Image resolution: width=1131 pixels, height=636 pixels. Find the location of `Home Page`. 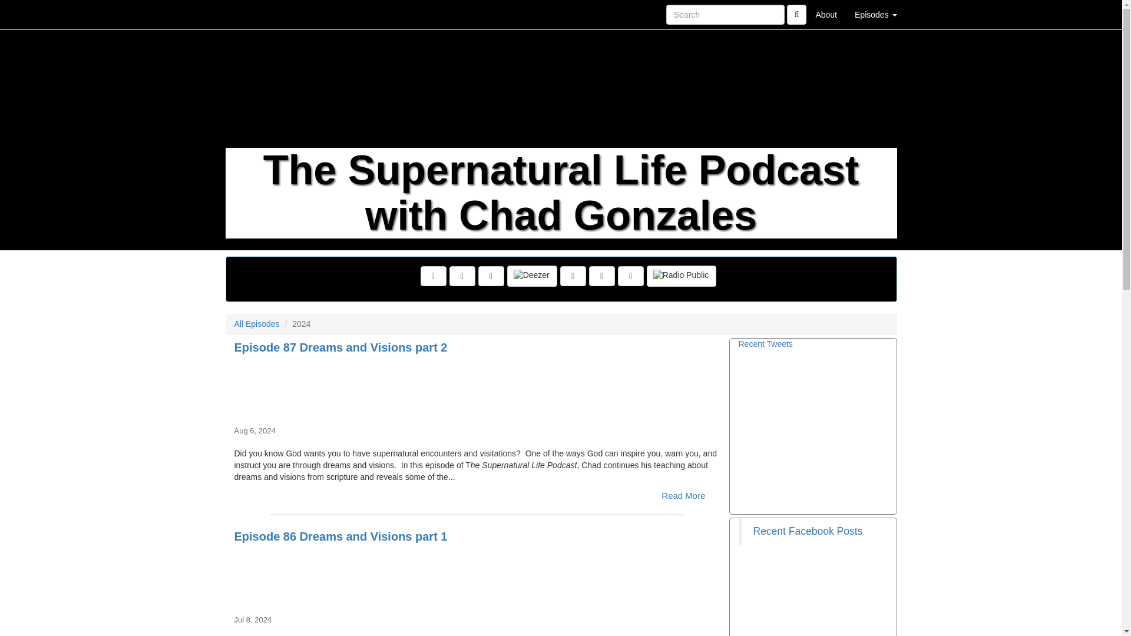

Home Page is located at coordinates (249, 14).